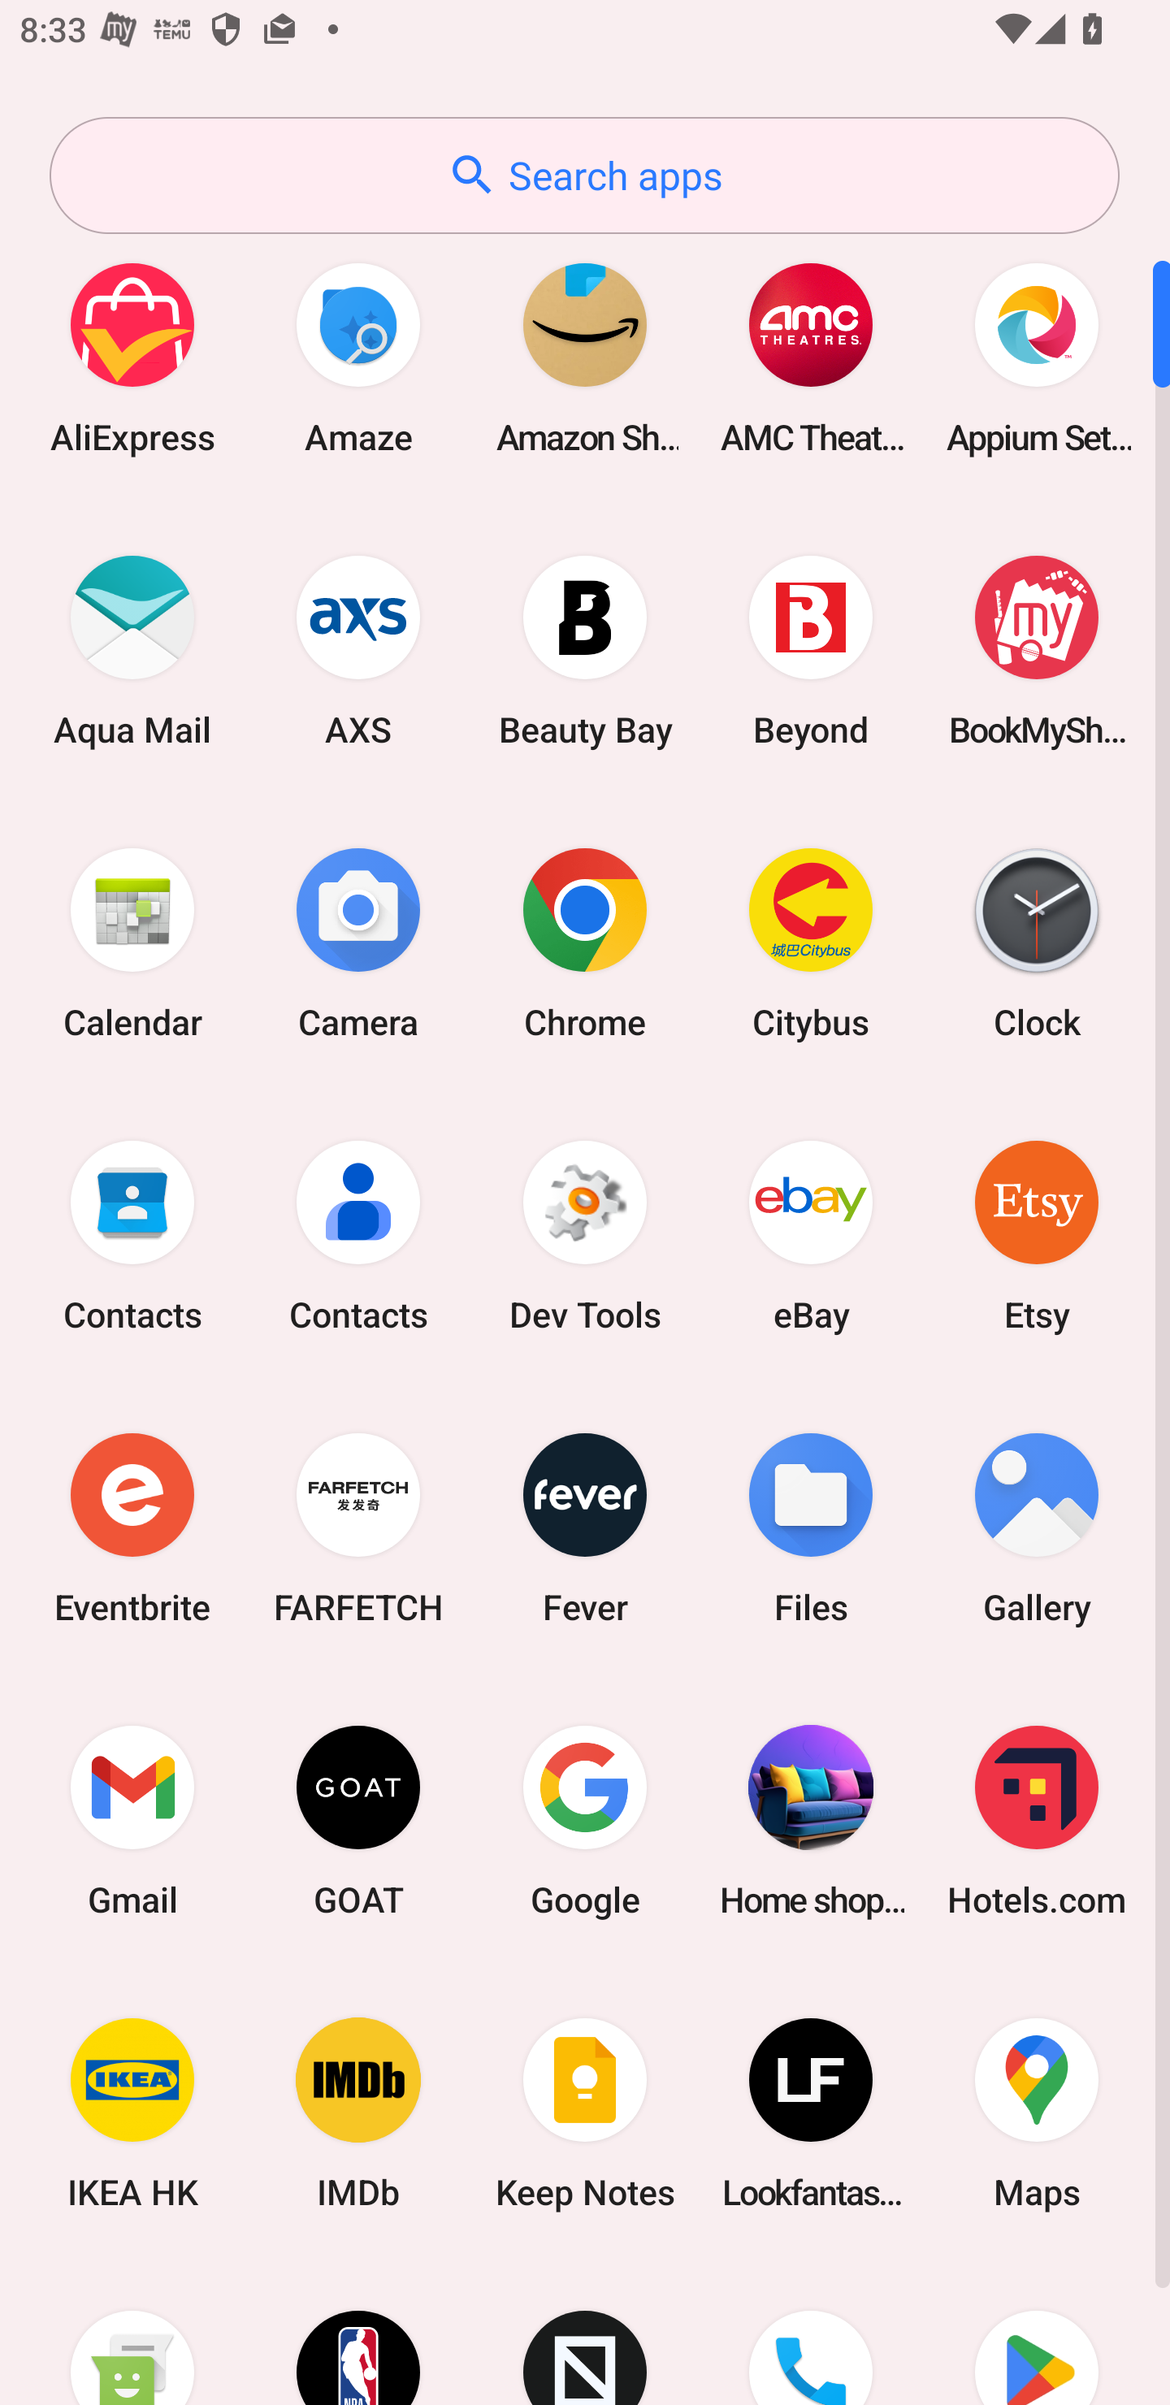 Image resolution: width=1170 pixels, height=2405 pixels. What do you see at coordinates (585, 2114) in the screenshot?
I see `Keep Notes` at bounding box center [585, 2114].